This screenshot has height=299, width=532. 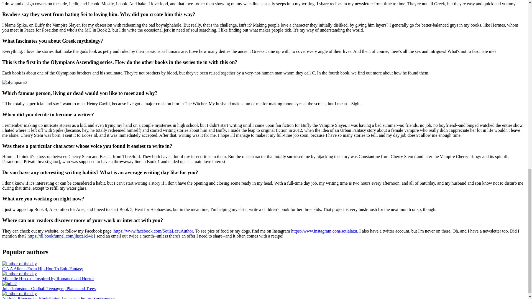 What do you see at coordinates (42, 269) in the screenshot?
I see `C A A Allen - From Hip Hop To Epic Fantasy` at bounding box center [42, 269].